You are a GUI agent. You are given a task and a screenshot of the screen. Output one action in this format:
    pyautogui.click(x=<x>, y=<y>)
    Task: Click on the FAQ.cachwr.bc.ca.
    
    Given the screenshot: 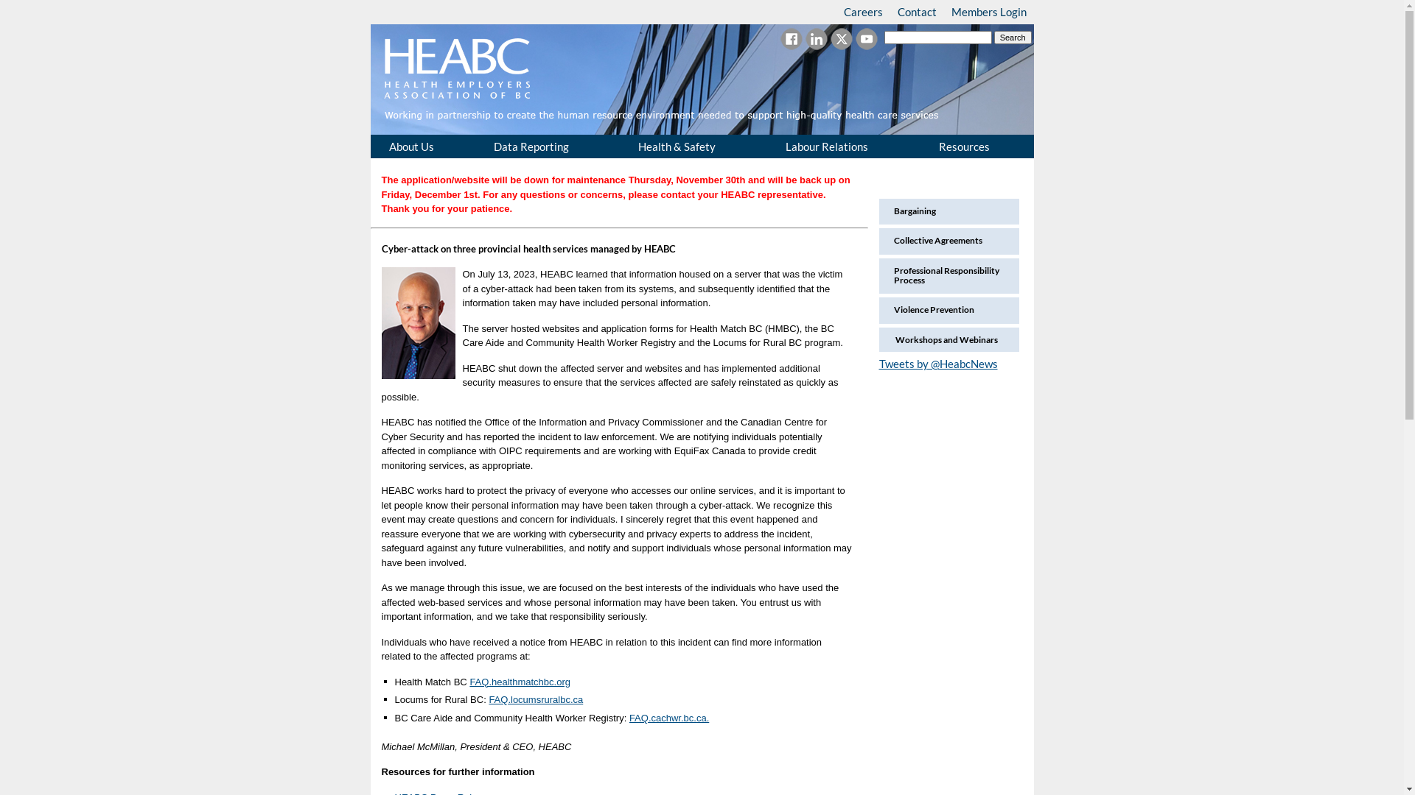 What is the action you would take?
    pyautogui.click(x=669, y=718)
    